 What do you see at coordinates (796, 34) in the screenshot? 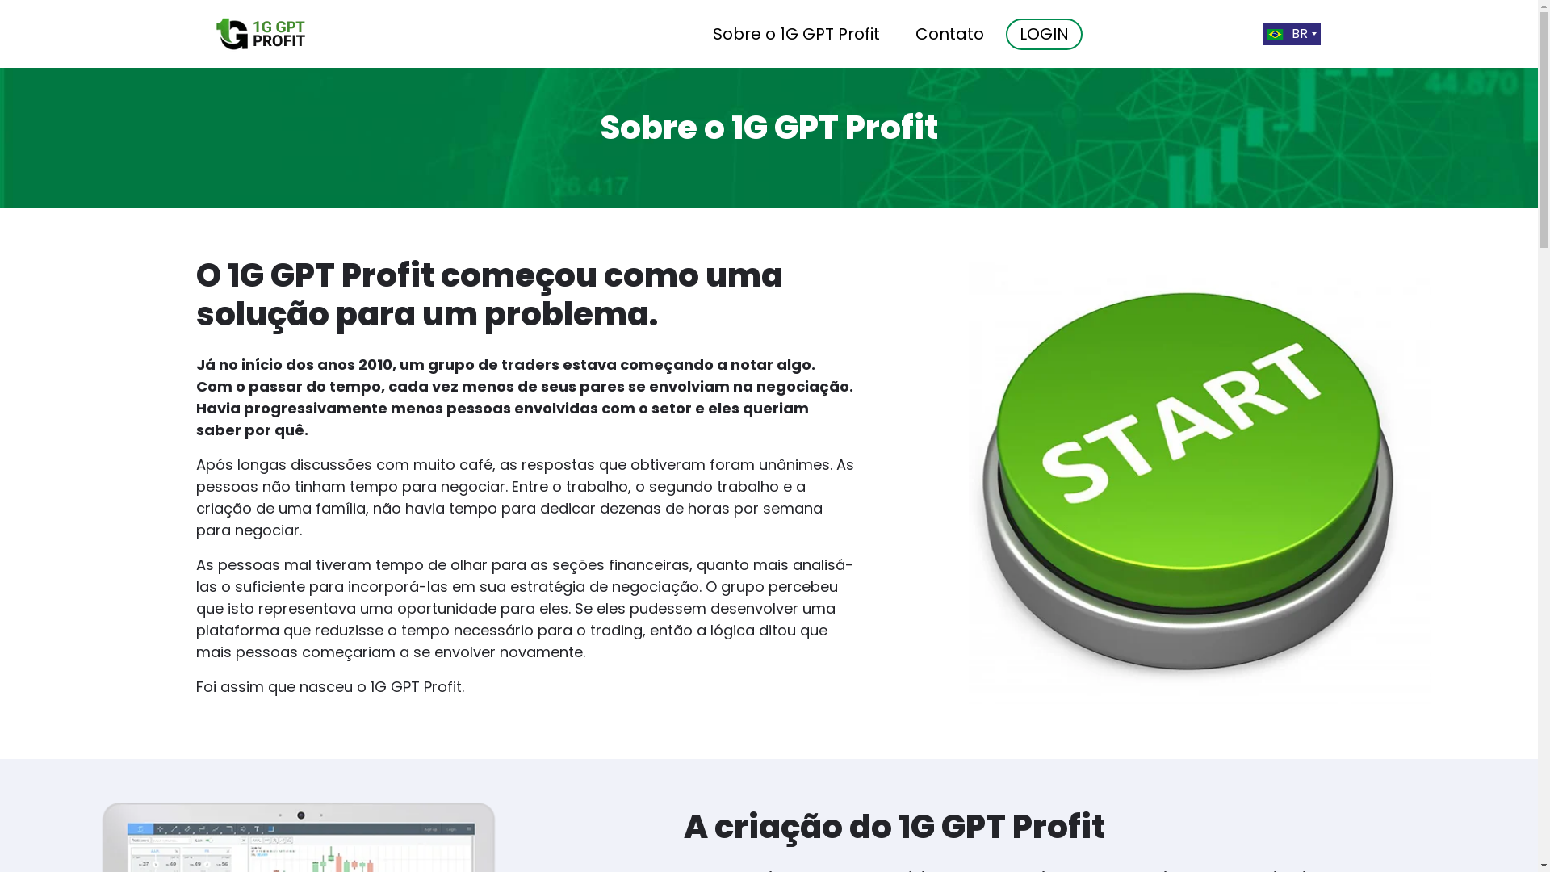
I see `Sobre o 1G GPT Profit` at bounding box center [796, 34].